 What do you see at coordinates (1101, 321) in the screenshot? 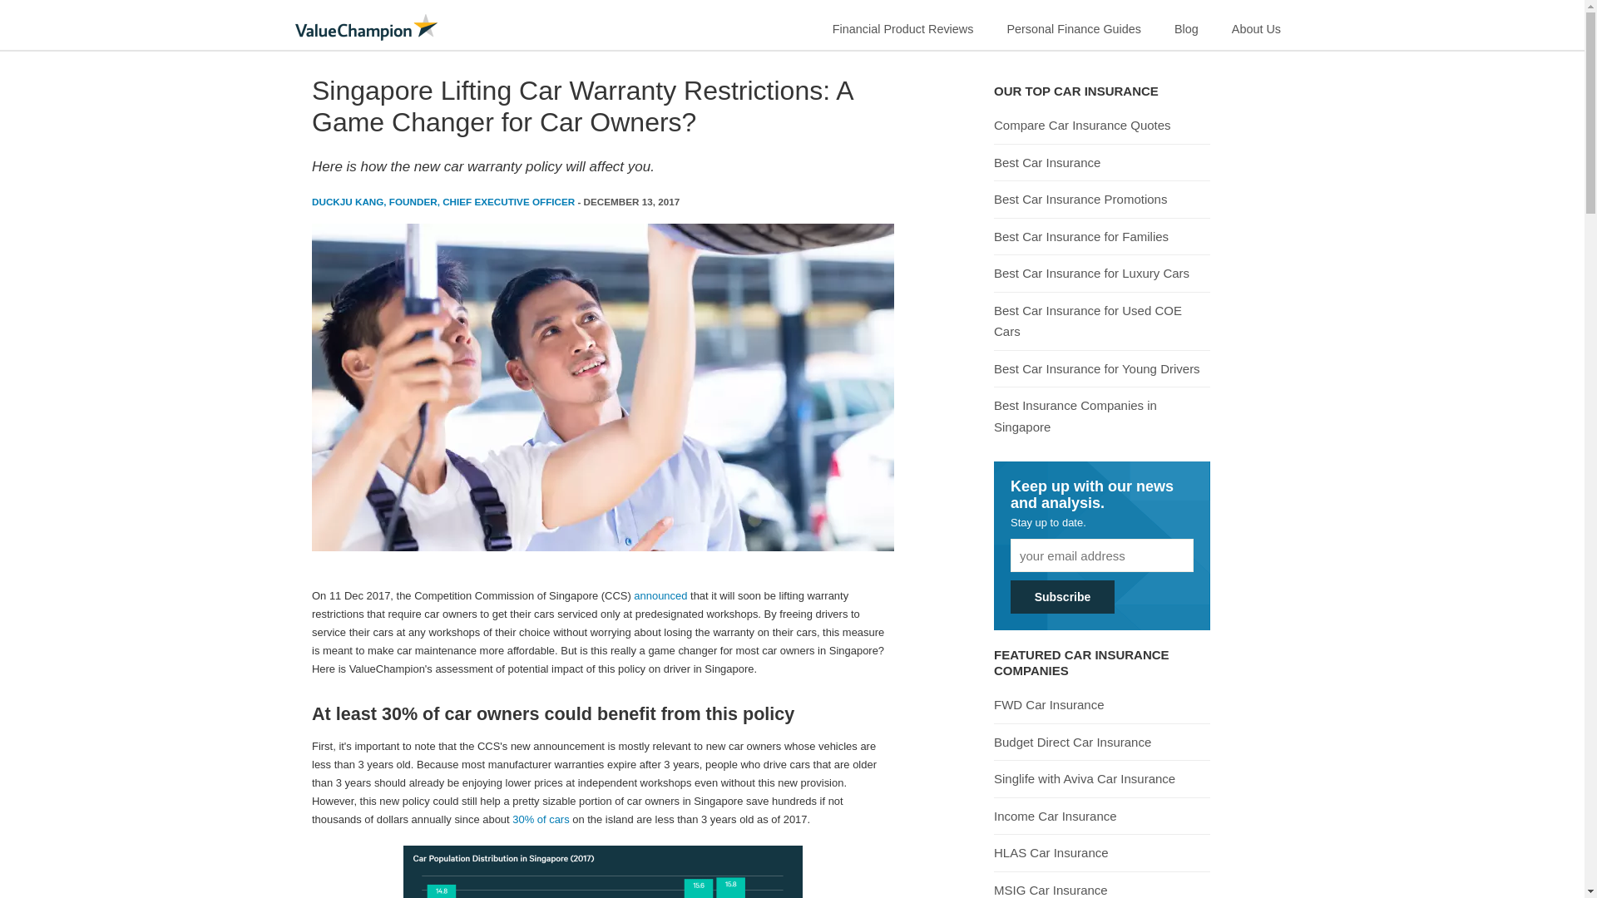
I see `Best Car Insurance for Used COE Cars` at bounding box center [1101, 321].